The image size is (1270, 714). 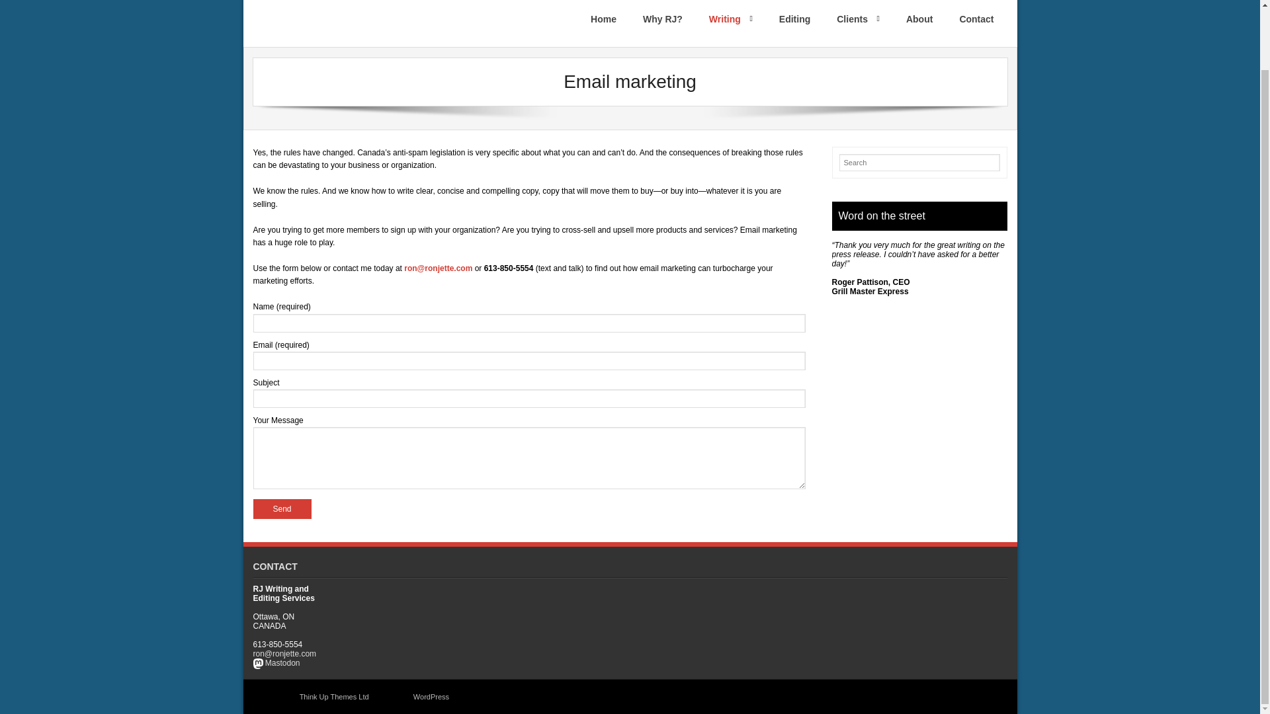 What do you see at coordinates (857, 24) in the screenshot?
I see `Clients` at bounding box center [857, 24].